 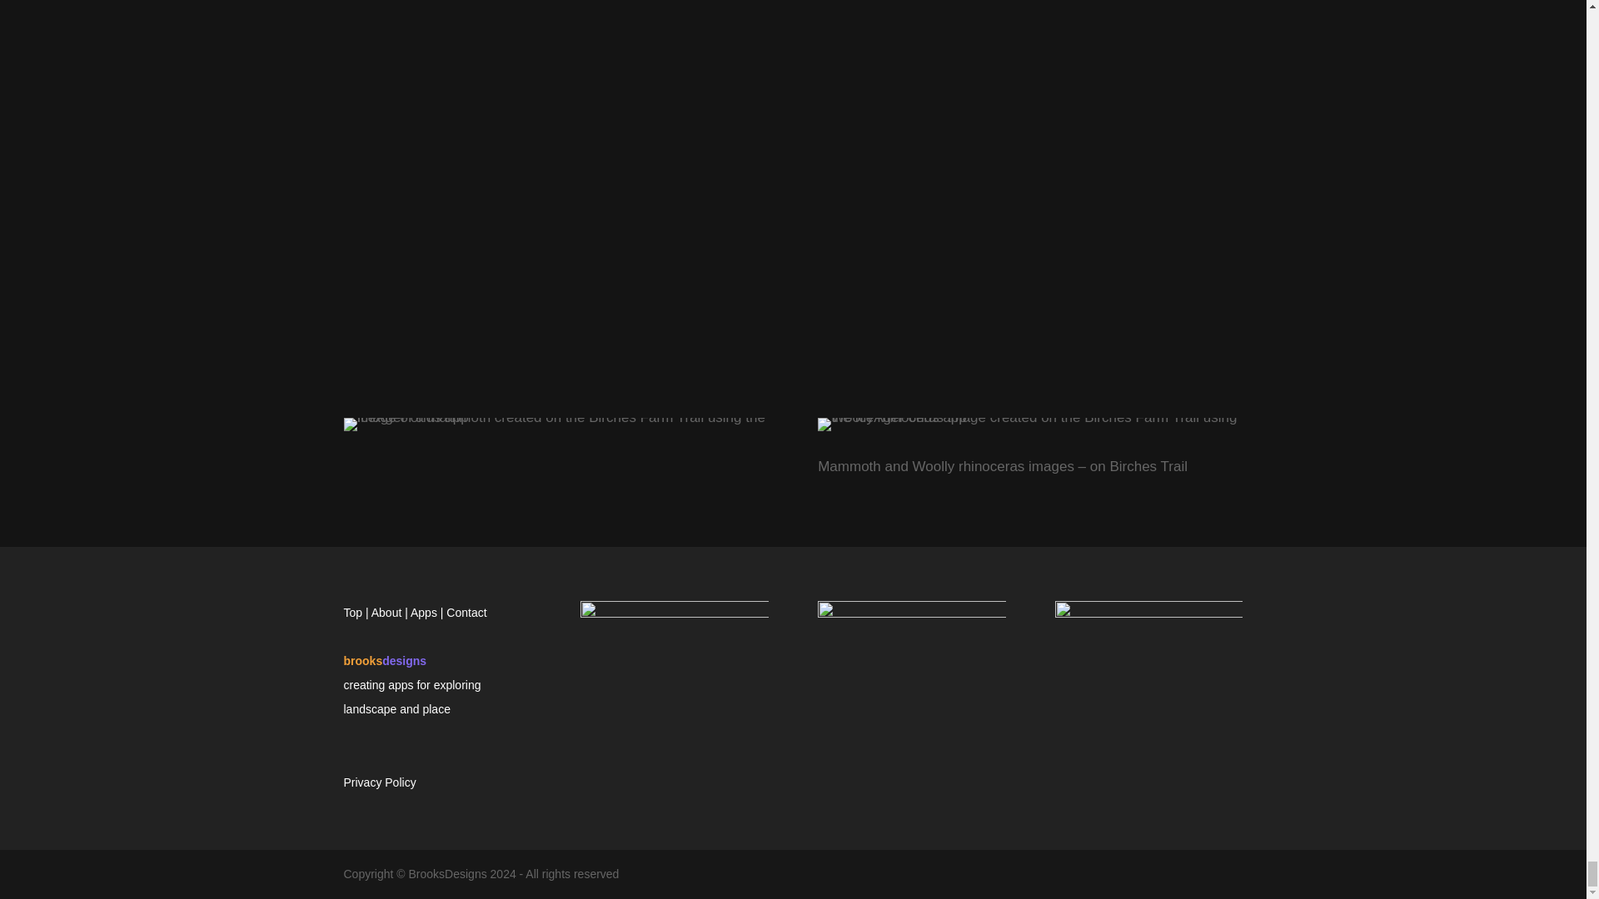 I want to click on About, so click(x=386, y=613).